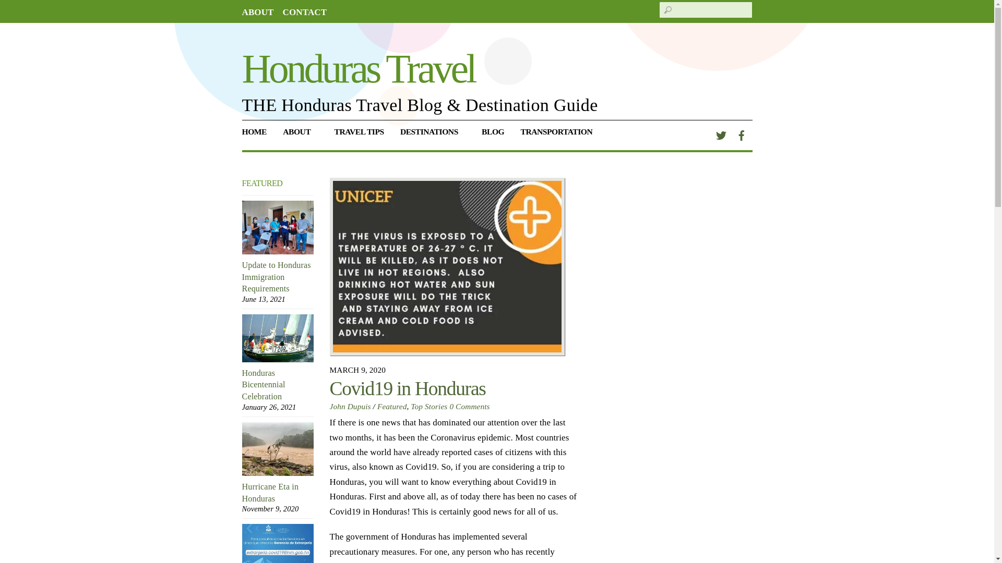  I want to click on ABOUT, so click(301, 136).